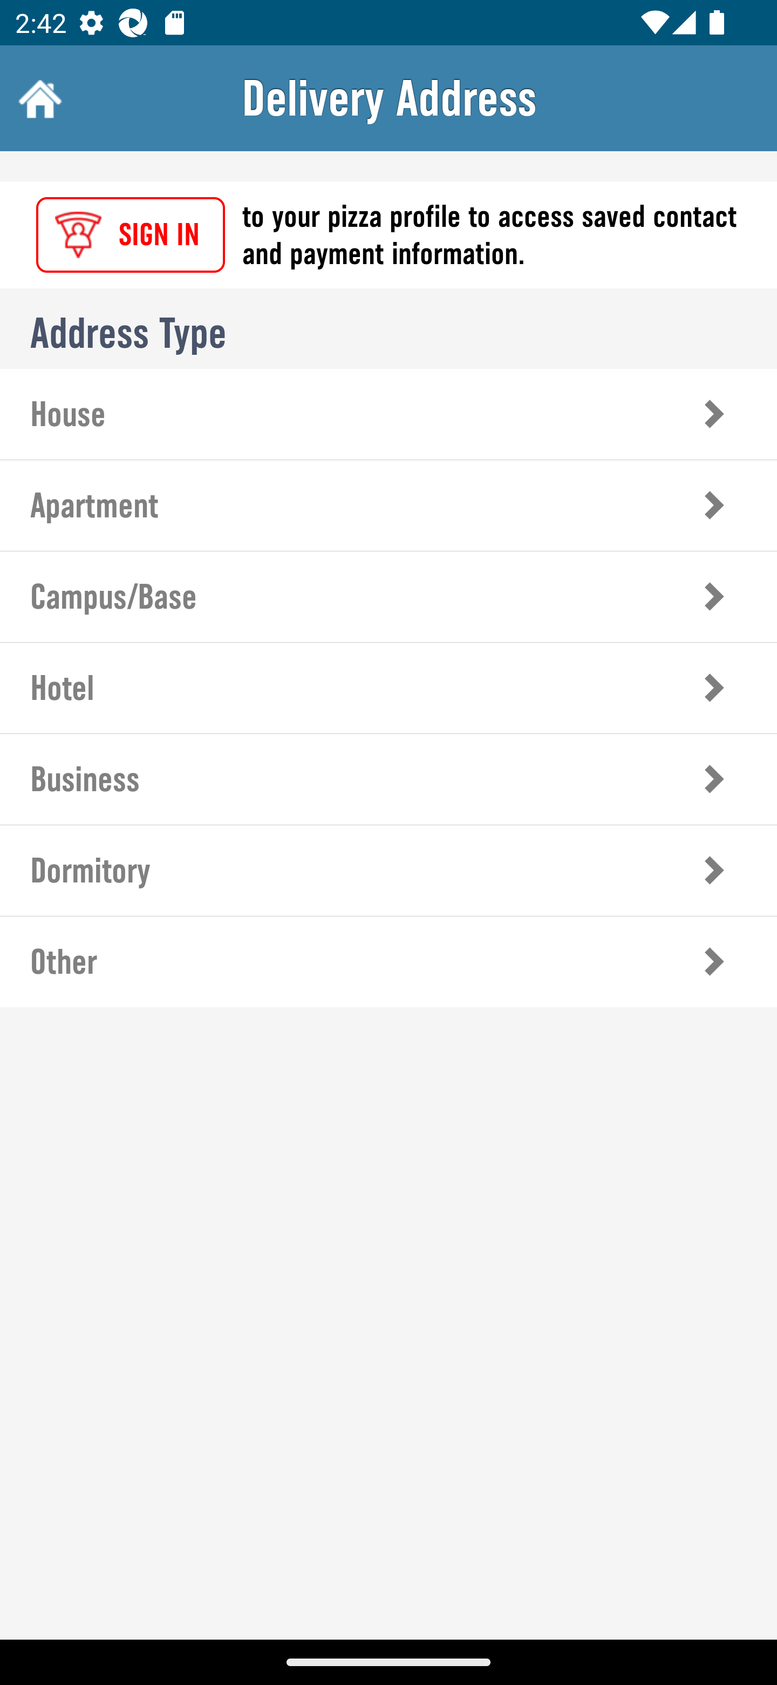  I want to click on SIGN IN, so click(131, 235).